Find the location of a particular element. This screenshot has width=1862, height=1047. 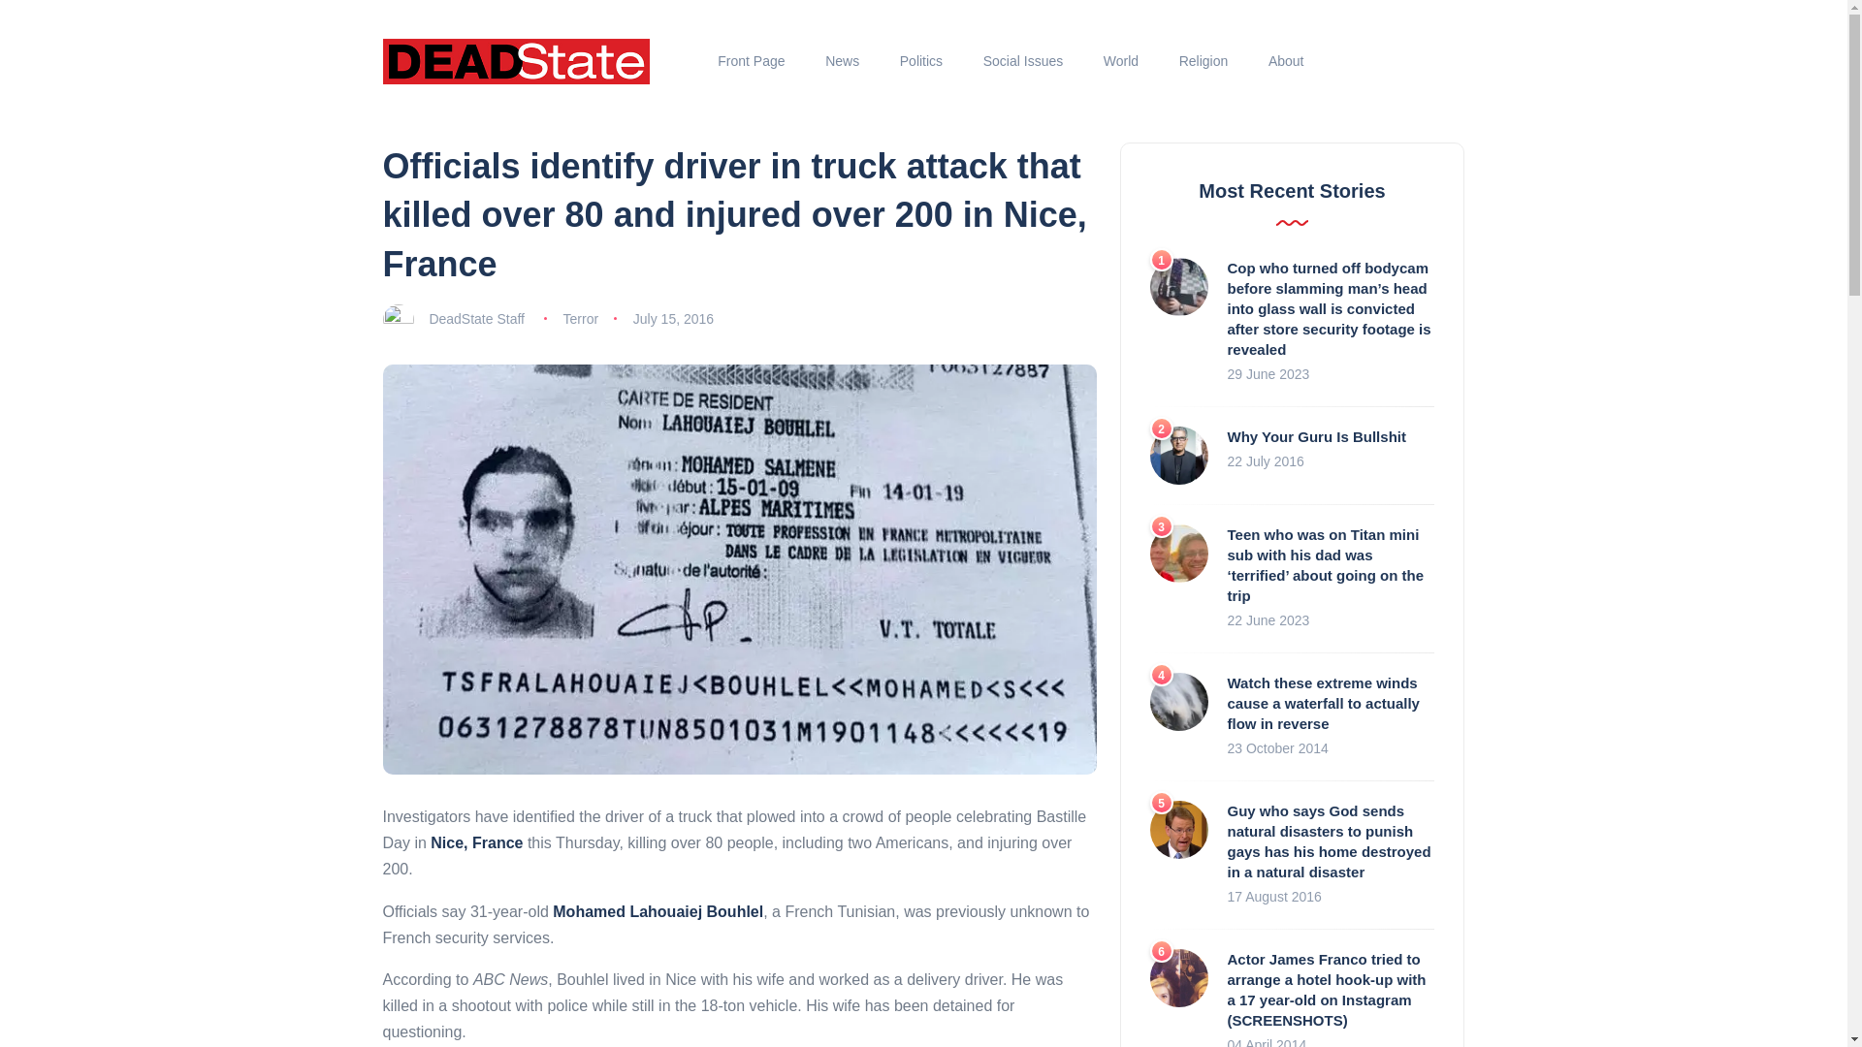

Social Issues is located at coordinates (1022, 61).